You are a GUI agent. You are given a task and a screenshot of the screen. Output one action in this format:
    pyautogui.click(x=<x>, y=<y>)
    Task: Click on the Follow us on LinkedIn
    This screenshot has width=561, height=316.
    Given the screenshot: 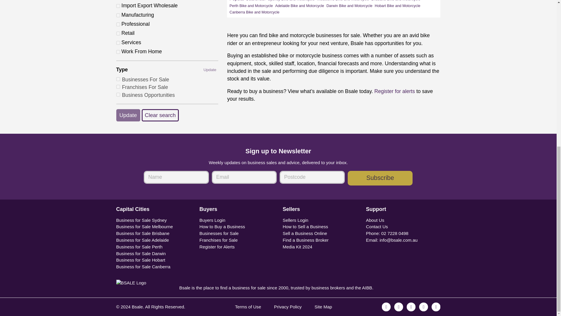 What is the action you would take?
    pyautogui.click(x=423, y=307)
    